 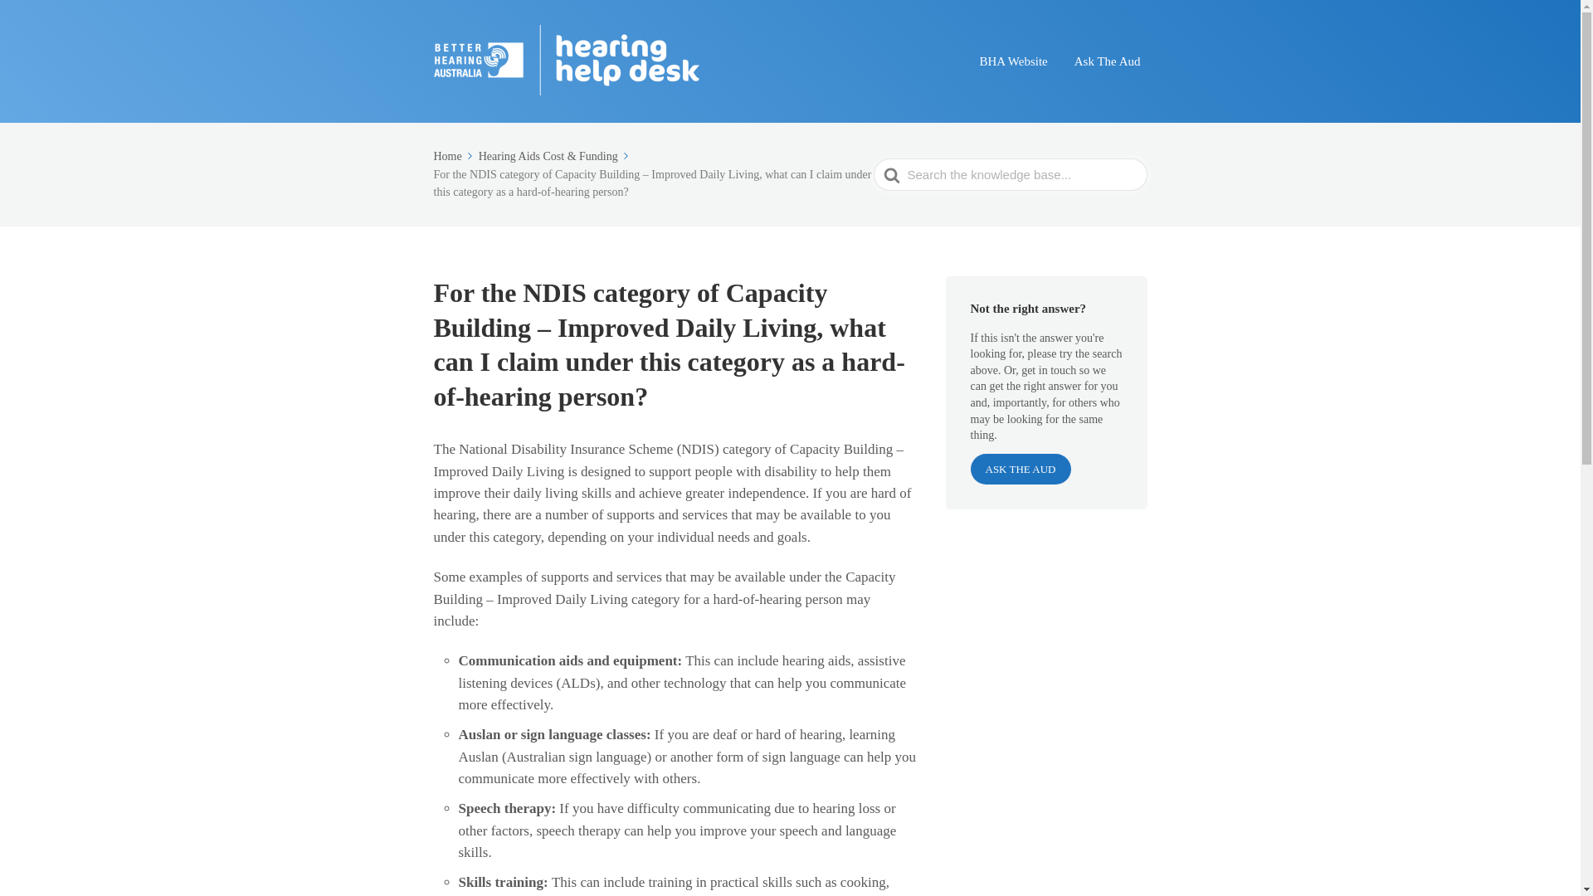 What do you see at coordinates (454, 156) in the screenshot?
I see `Home` at bounding box center [454, 156].